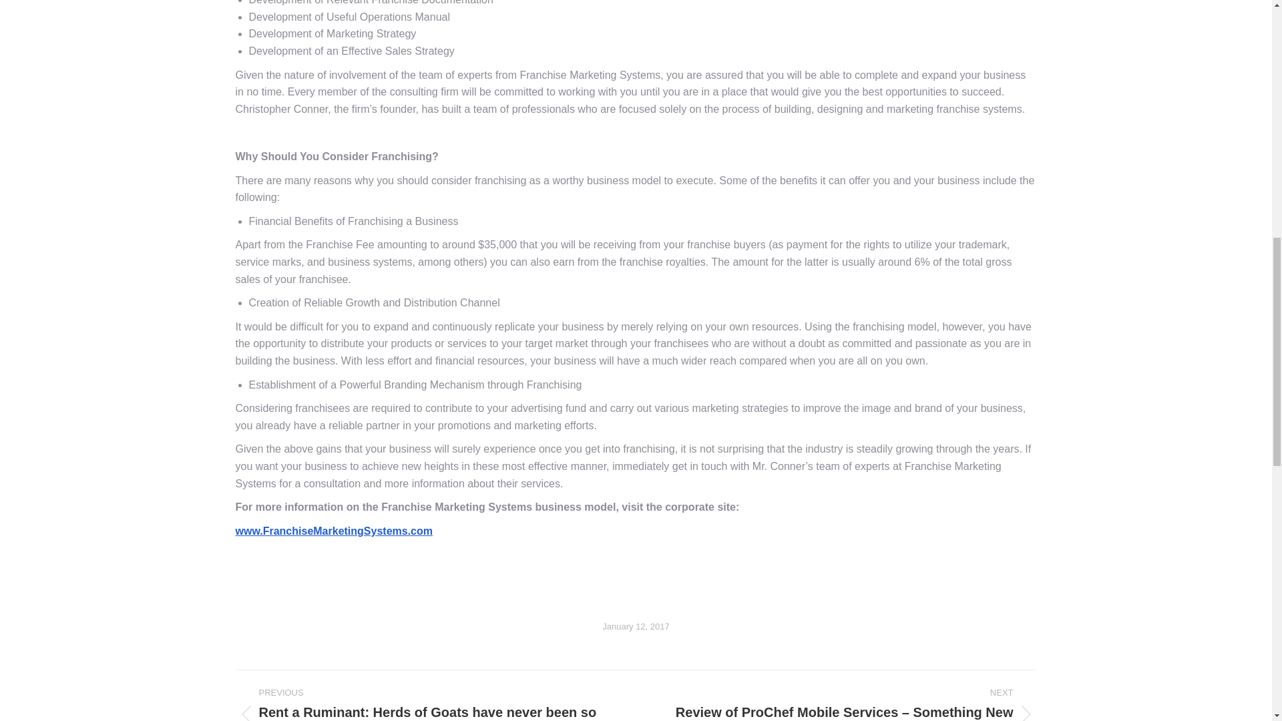 The width and height of the screenshot is (1282, 721). I want to click on www.FranchiseMarketingSystems.com, so click(334, 531).